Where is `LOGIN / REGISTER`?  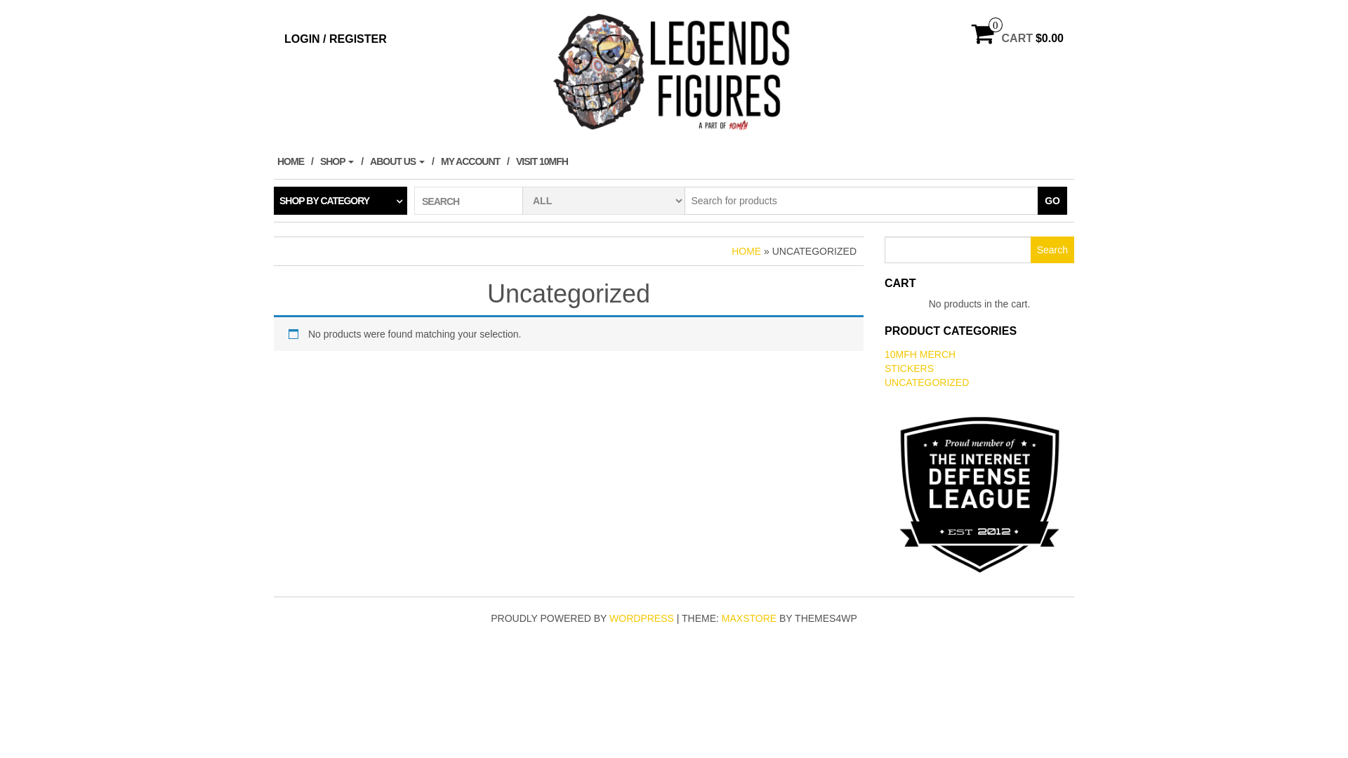
LOGIN / REGISTER is located at coordinates (336, 39).